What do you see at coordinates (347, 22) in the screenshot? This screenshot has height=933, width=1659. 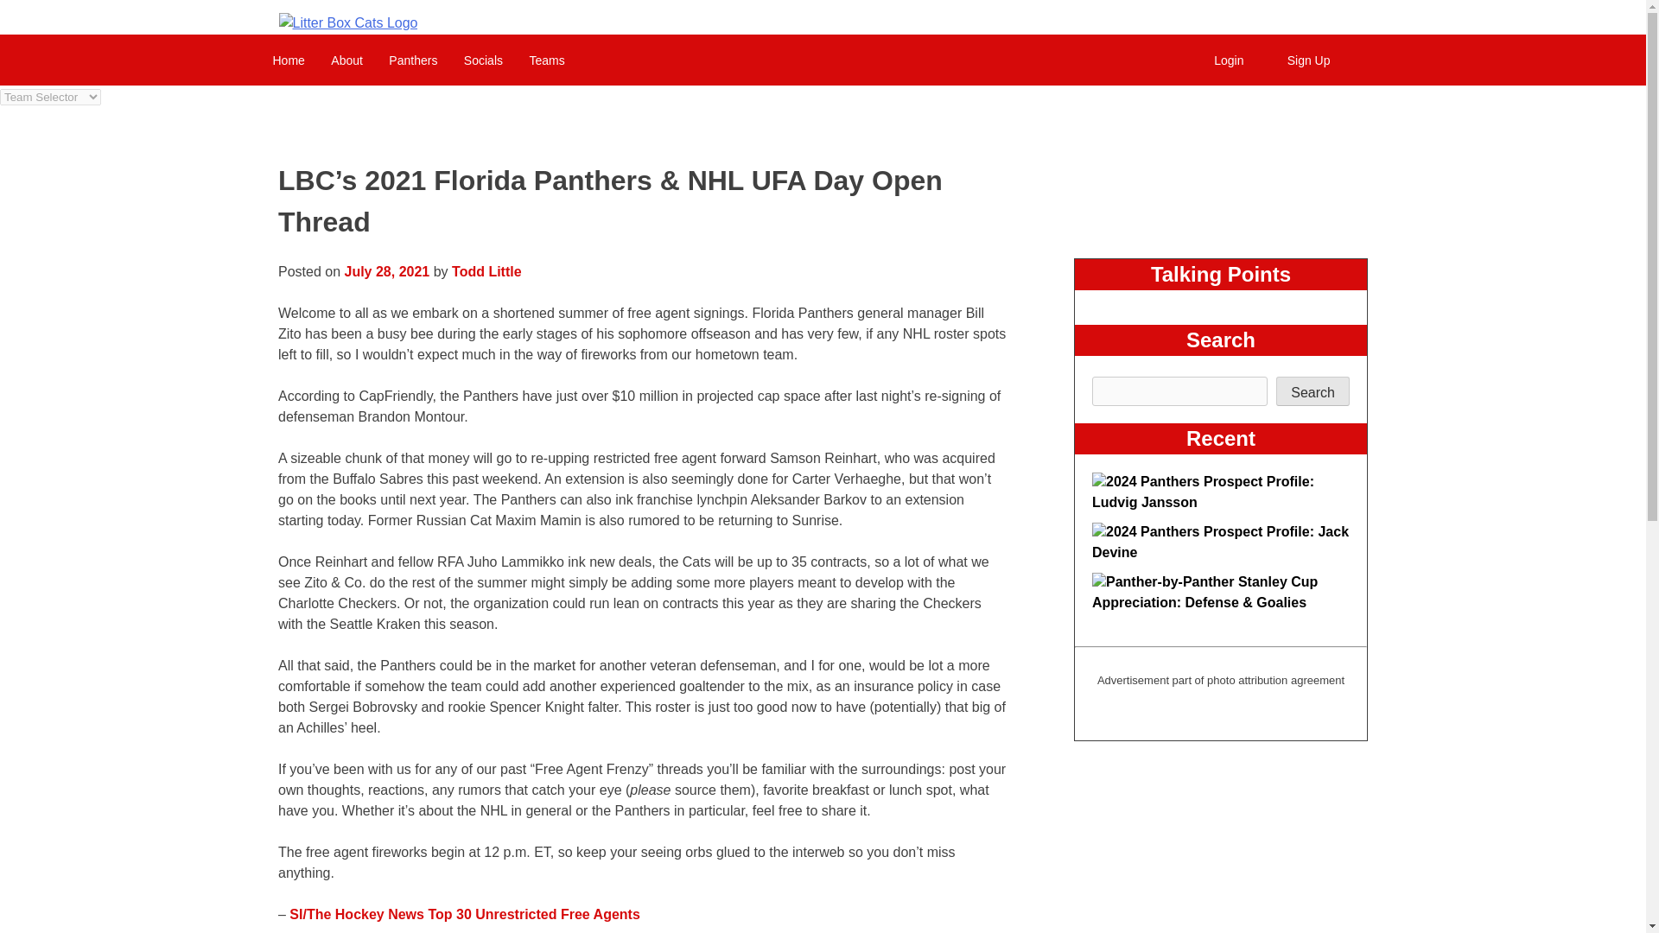 I see `Litter Box Cats` at bounding box center [347, 22].